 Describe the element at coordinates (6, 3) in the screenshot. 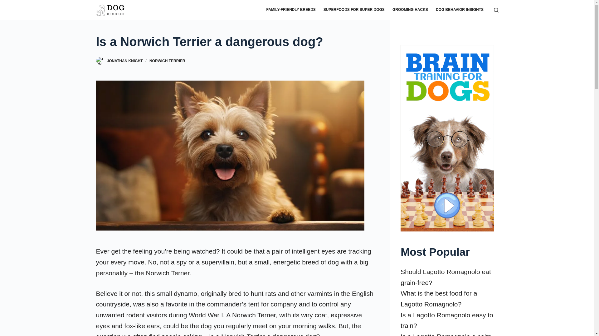

I see `Skip to content` at that location.